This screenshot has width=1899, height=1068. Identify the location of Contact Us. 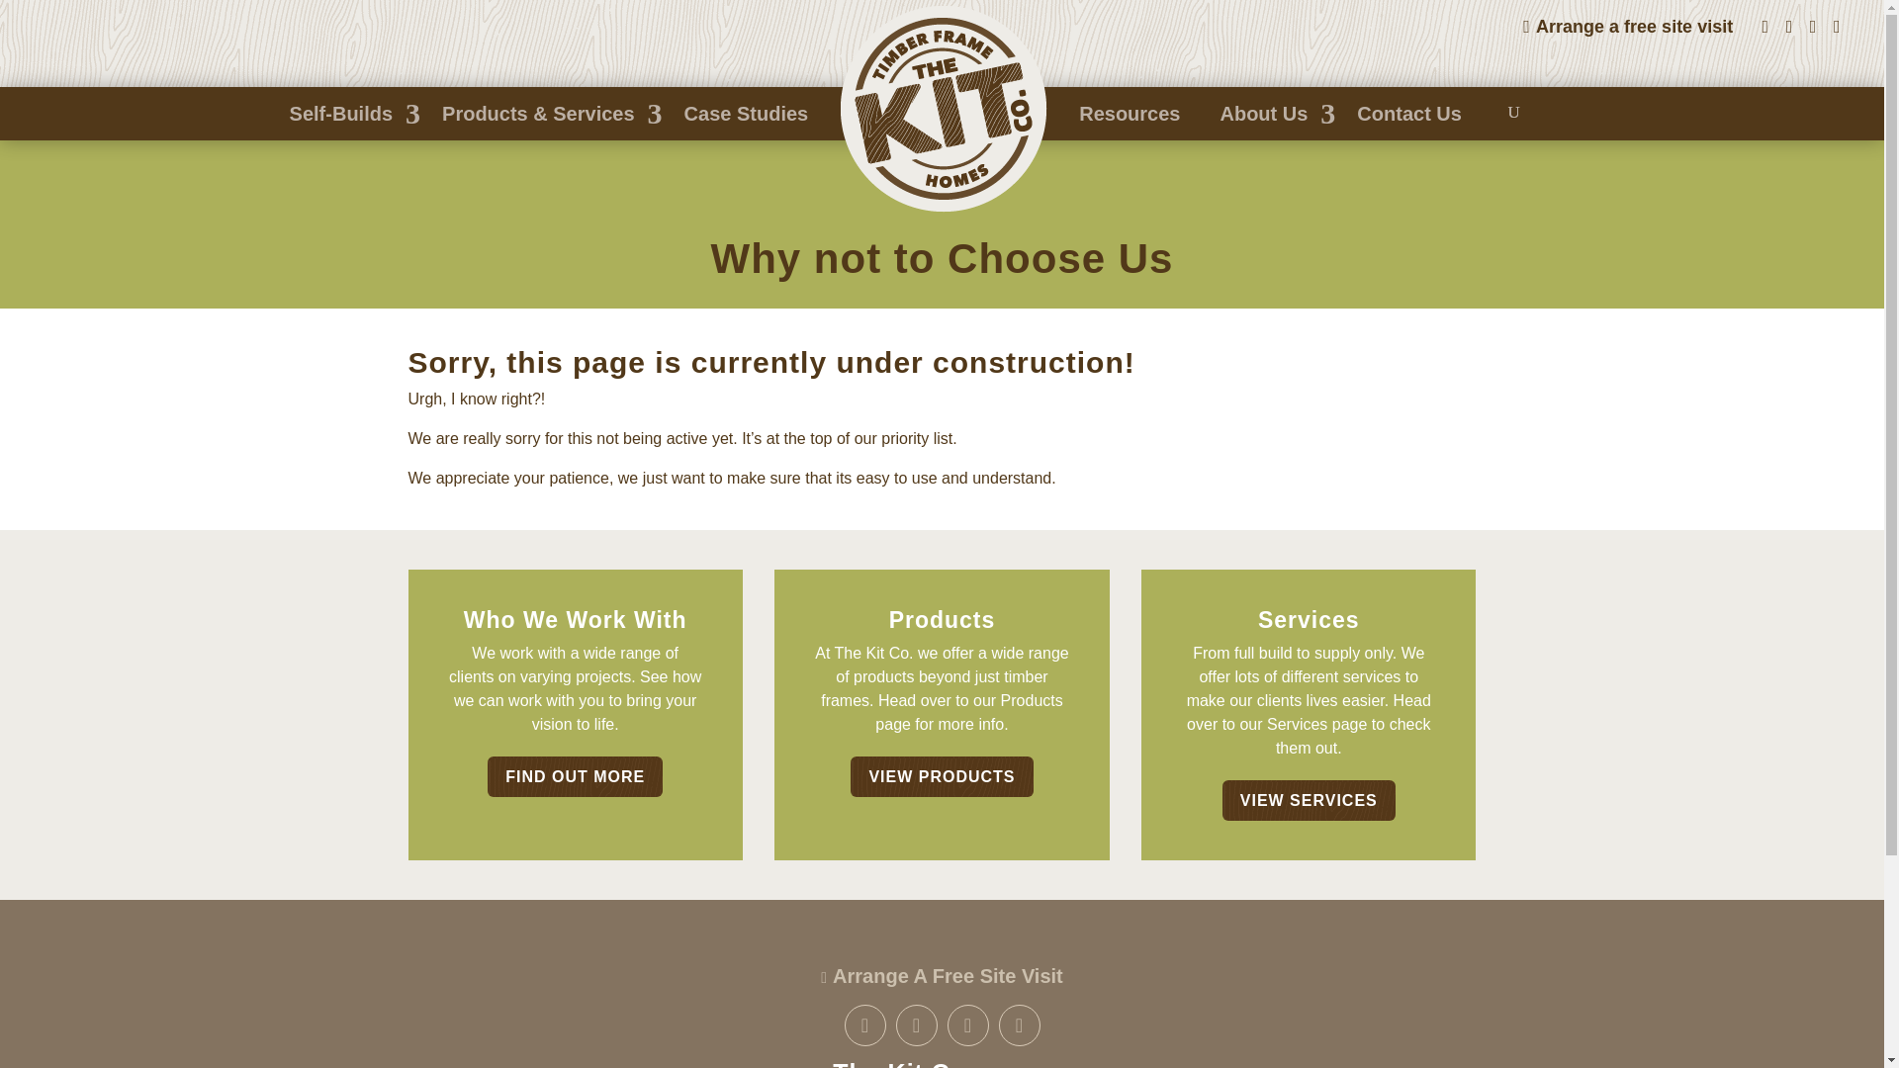
(1408, 113).